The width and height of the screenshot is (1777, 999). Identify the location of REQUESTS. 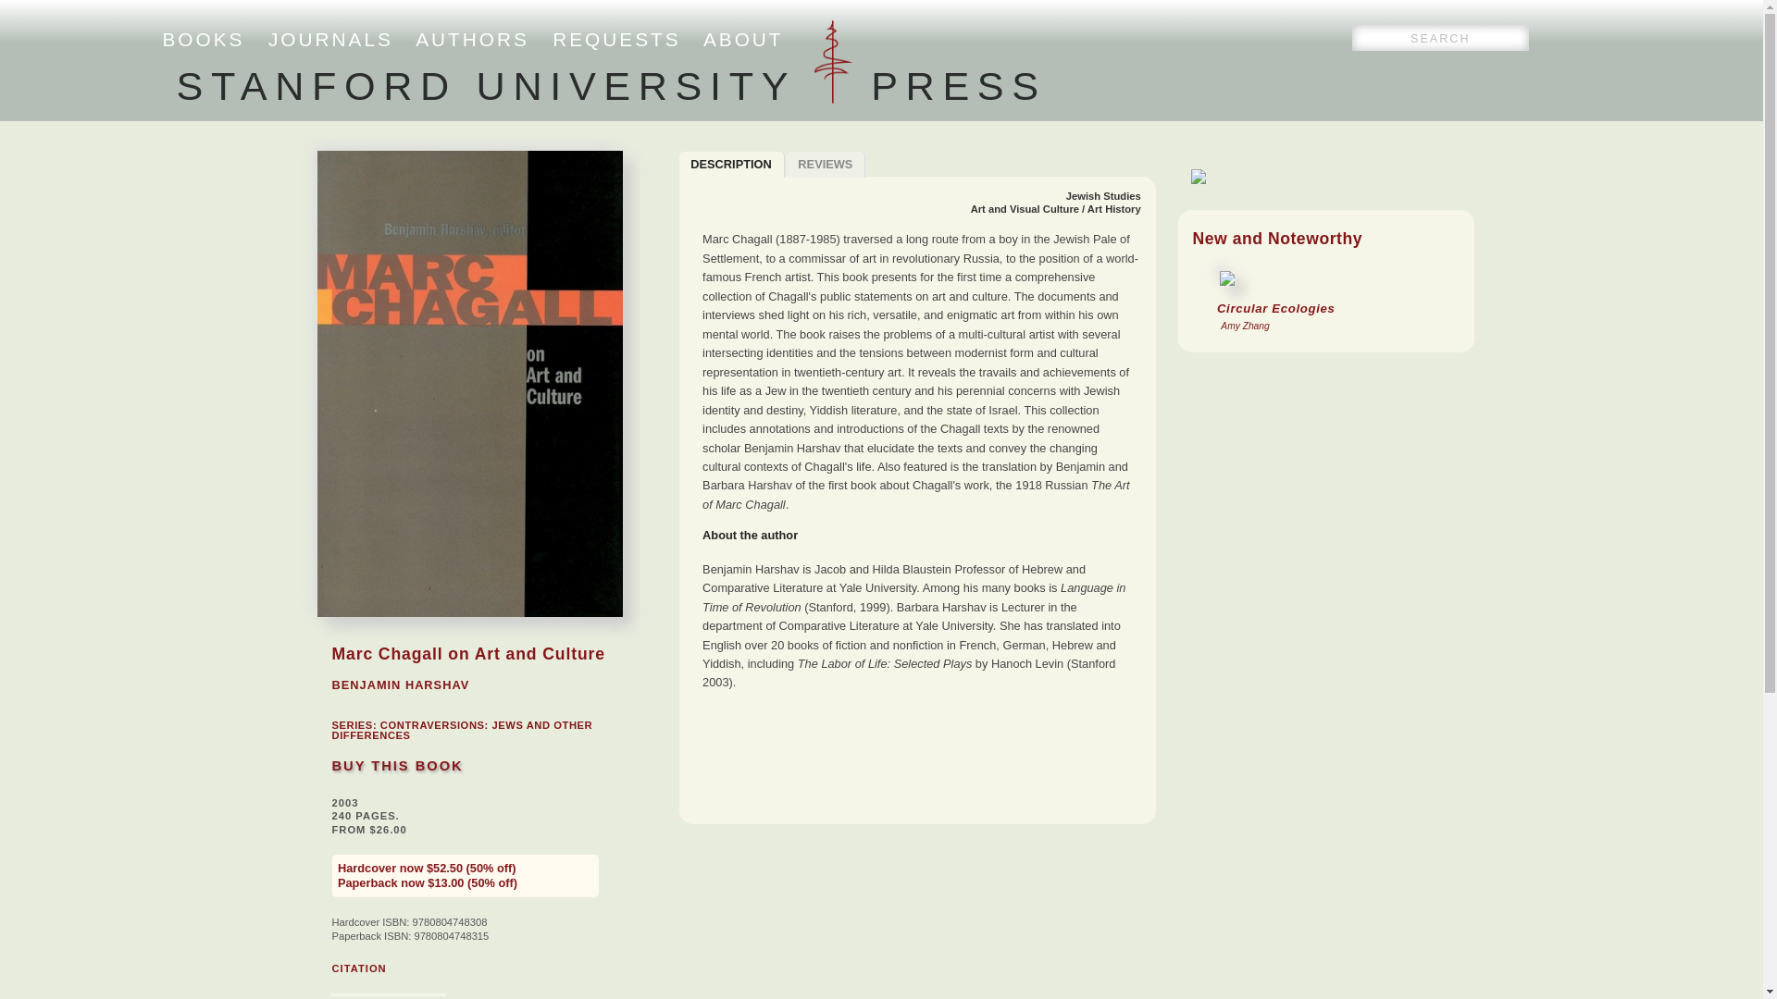
(616, 39).